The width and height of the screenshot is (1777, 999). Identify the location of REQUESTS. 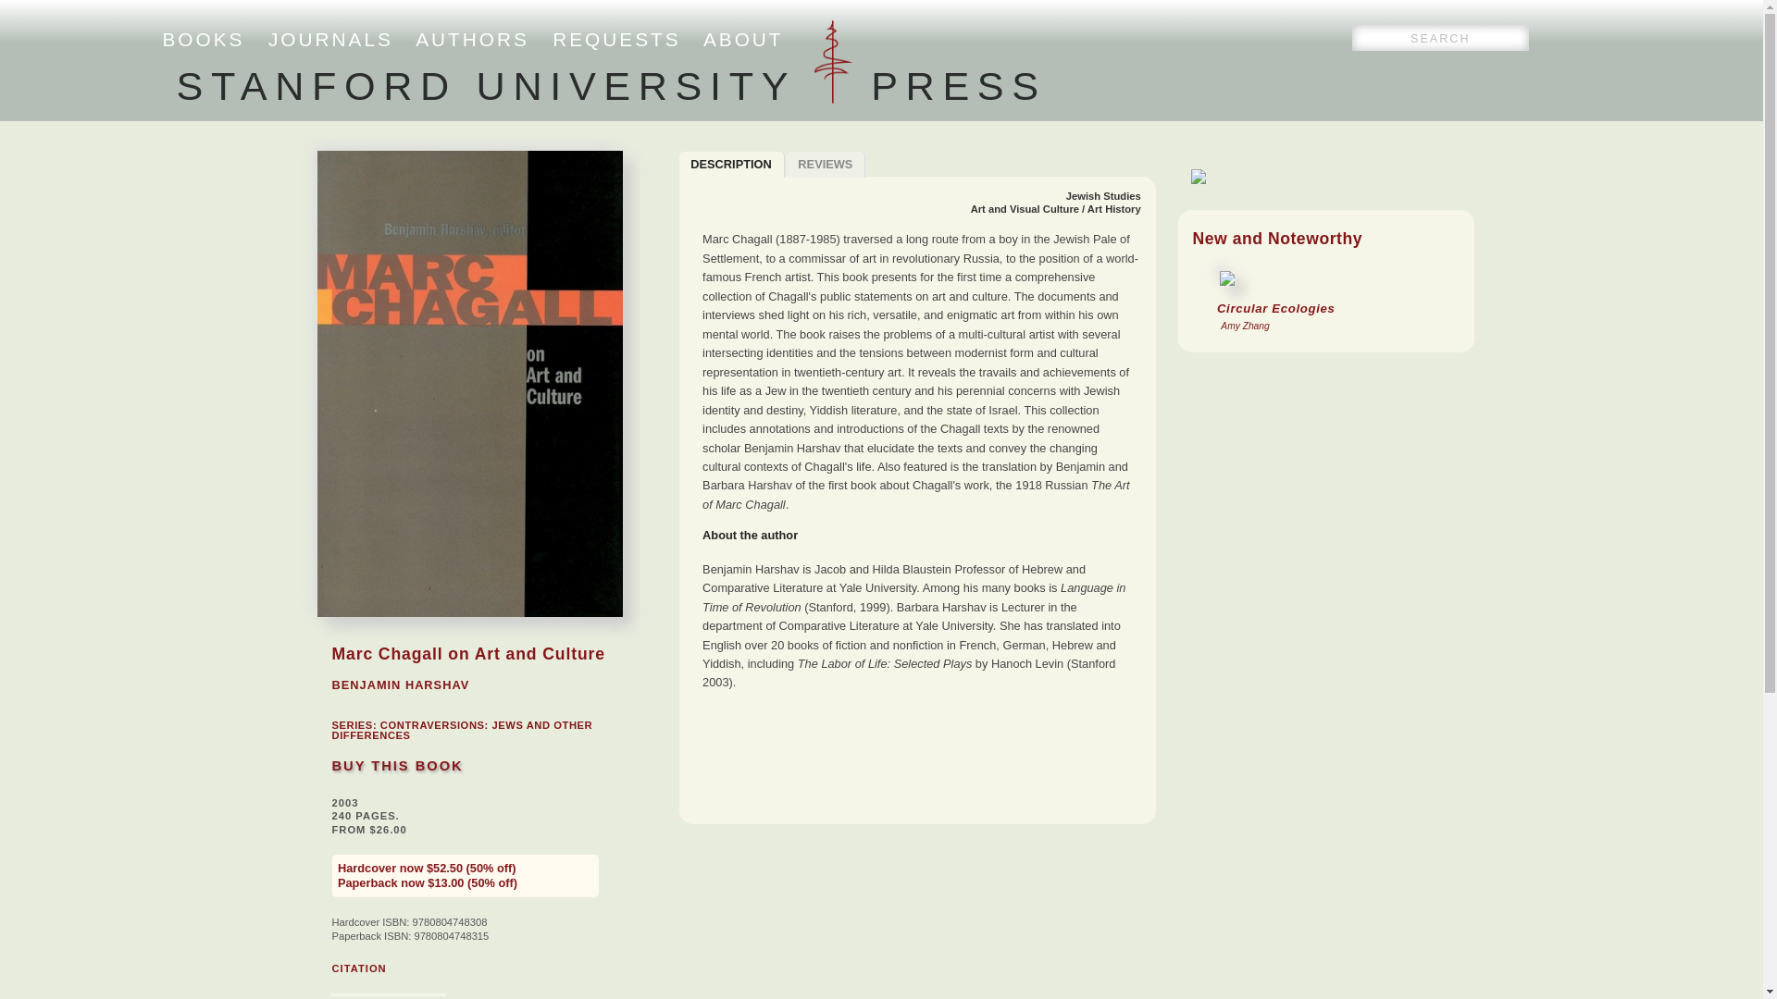
(616, 39).